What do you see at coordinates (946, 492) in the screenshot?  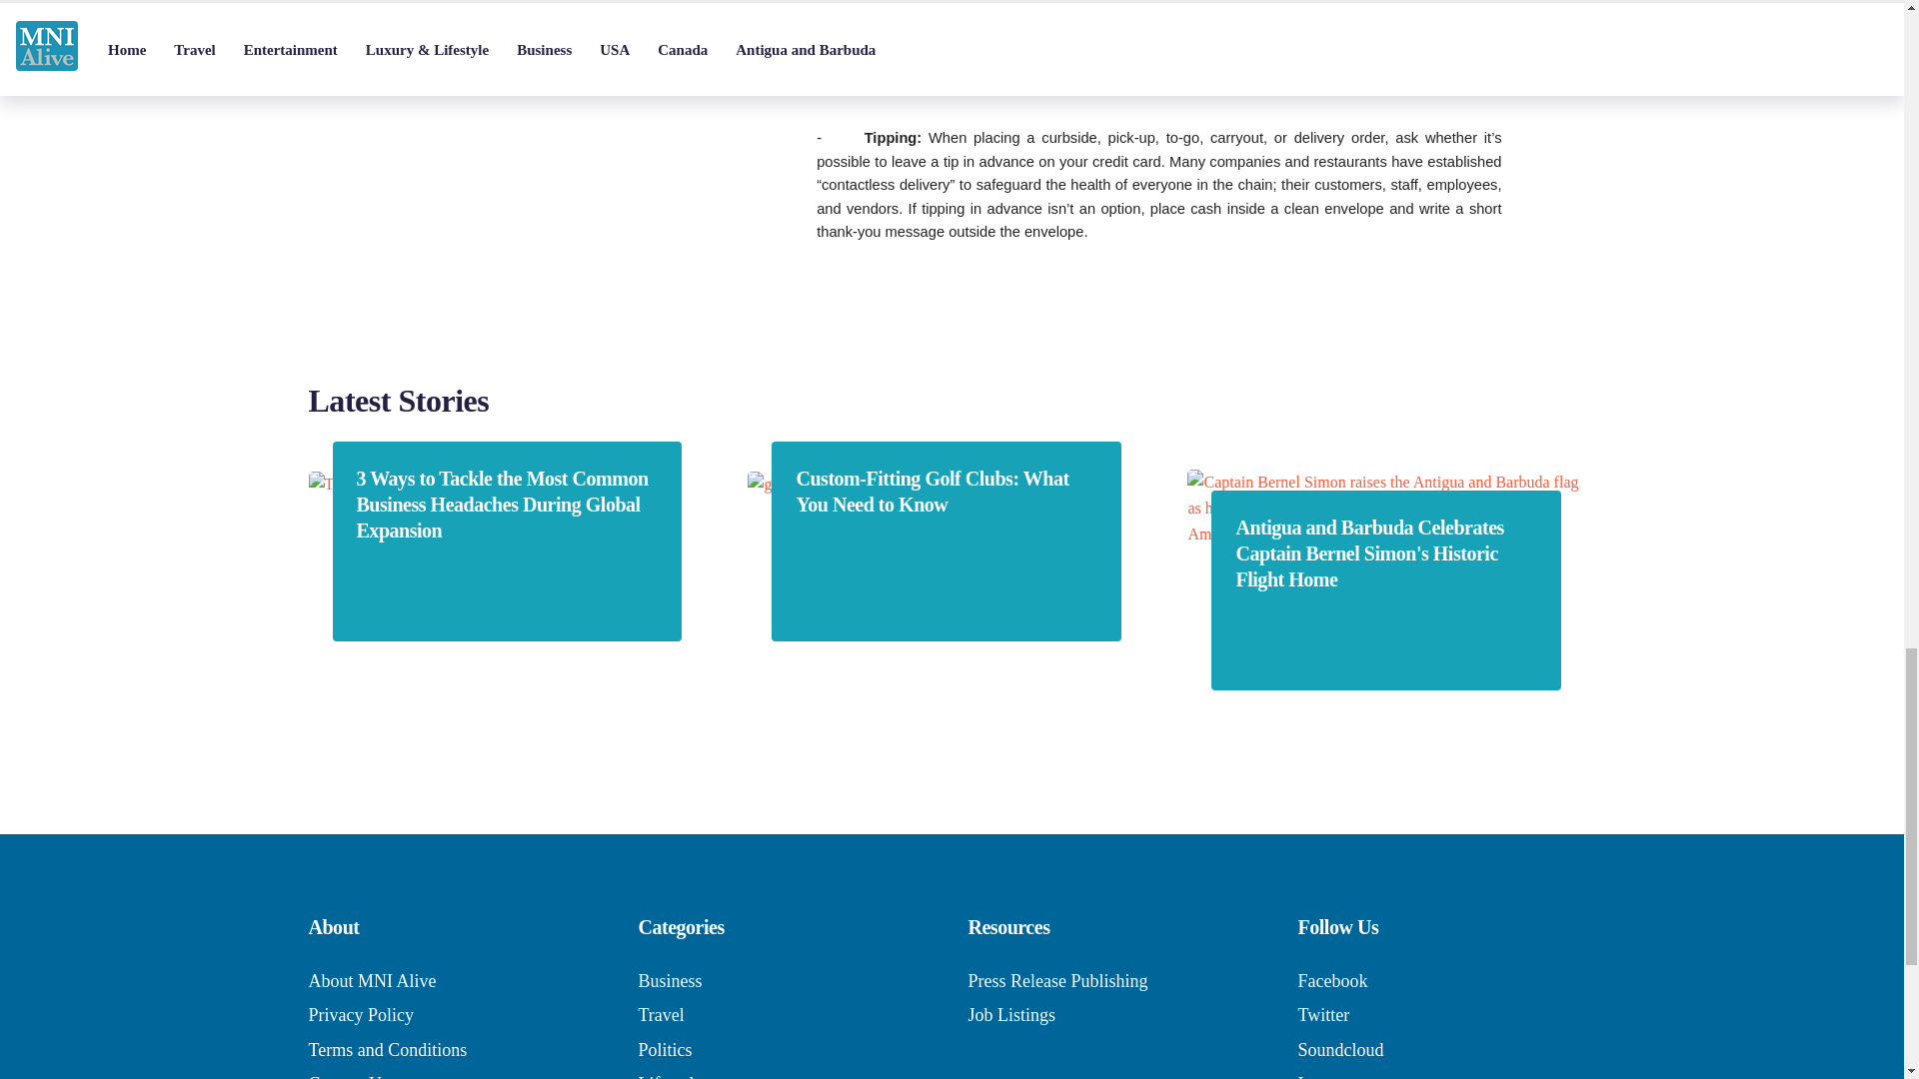 I see `Custom-Fitting Golf Clubs: What You Need to Know` at bounding box center [946, 492].